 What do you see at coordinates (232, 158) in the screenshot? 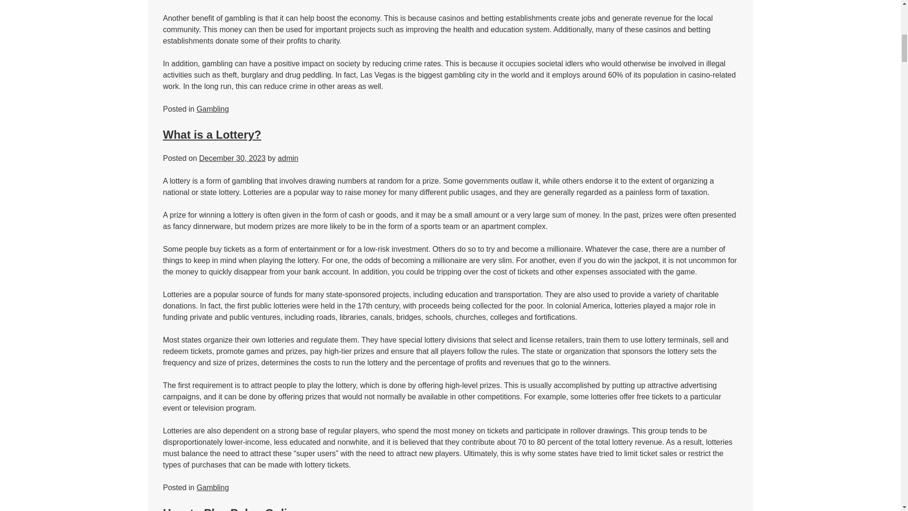
I see `December 30, 2023` at bounding box center [232, 158].